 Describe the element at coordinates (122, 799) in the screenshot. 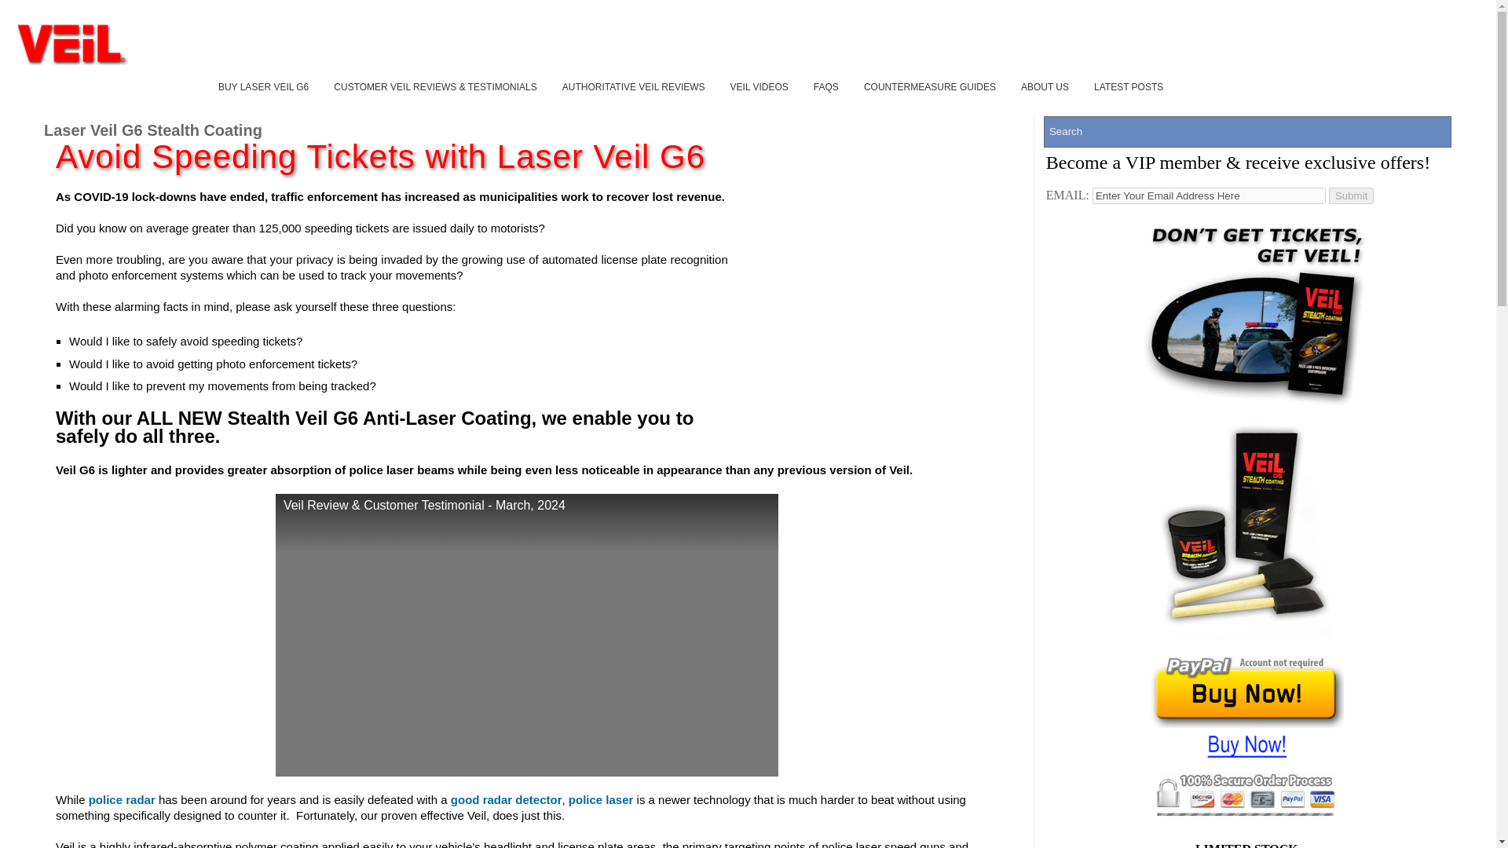

I see `police radar` at that location.